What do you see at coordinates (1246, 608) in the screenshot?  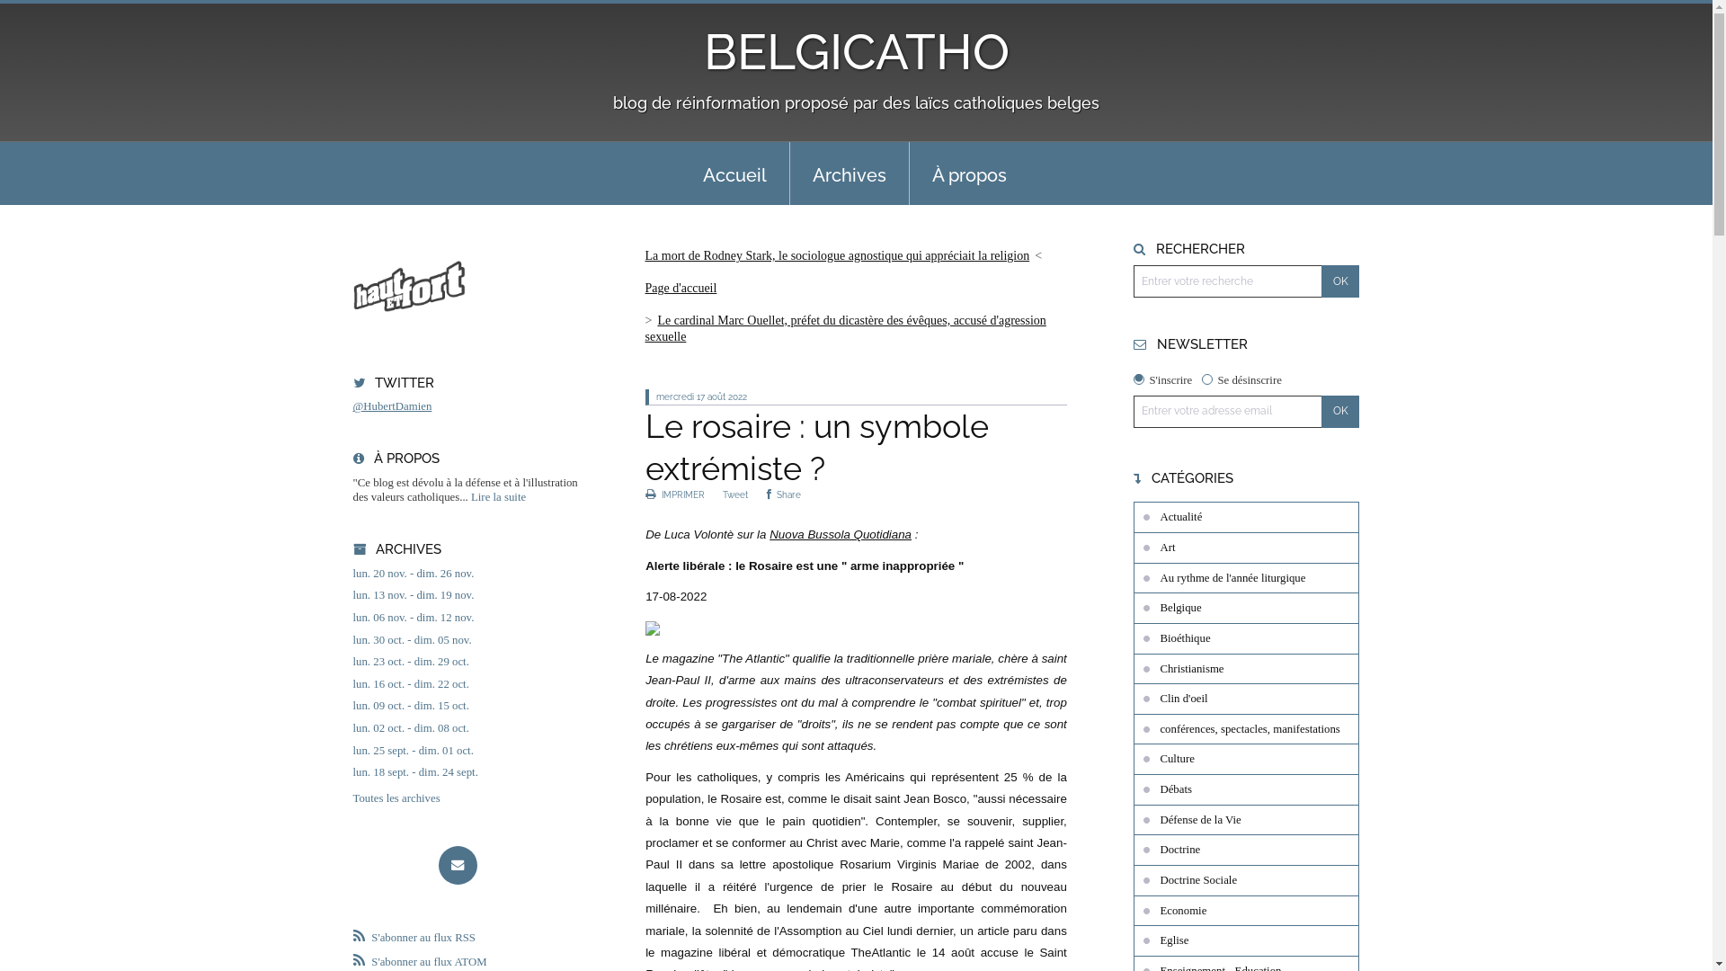 I see `Belgique` at bounding box center [1246, 608].